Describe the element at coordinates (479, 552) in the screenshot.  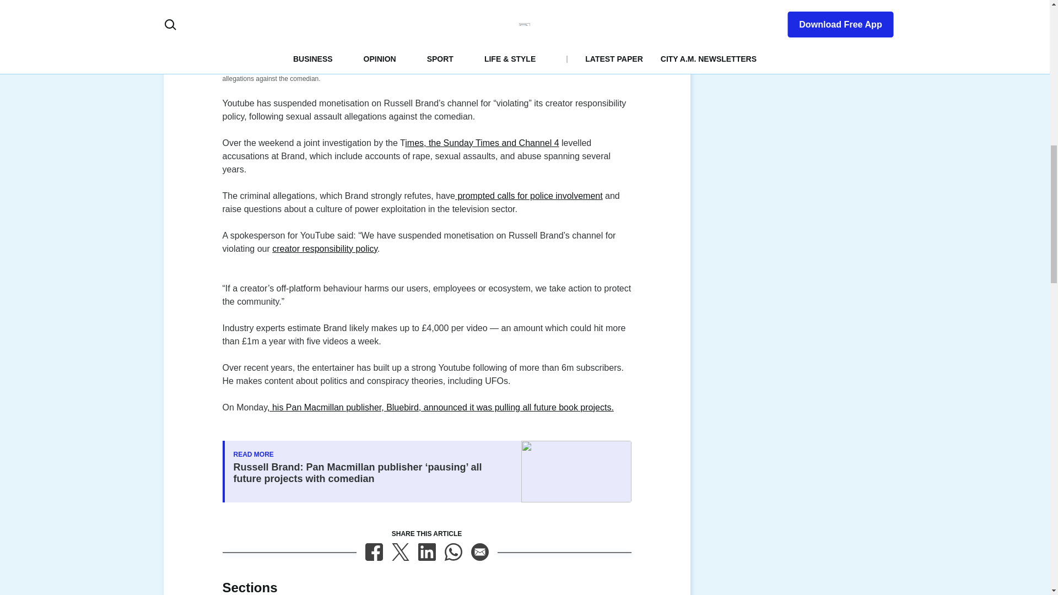
I see `Email` at that location.